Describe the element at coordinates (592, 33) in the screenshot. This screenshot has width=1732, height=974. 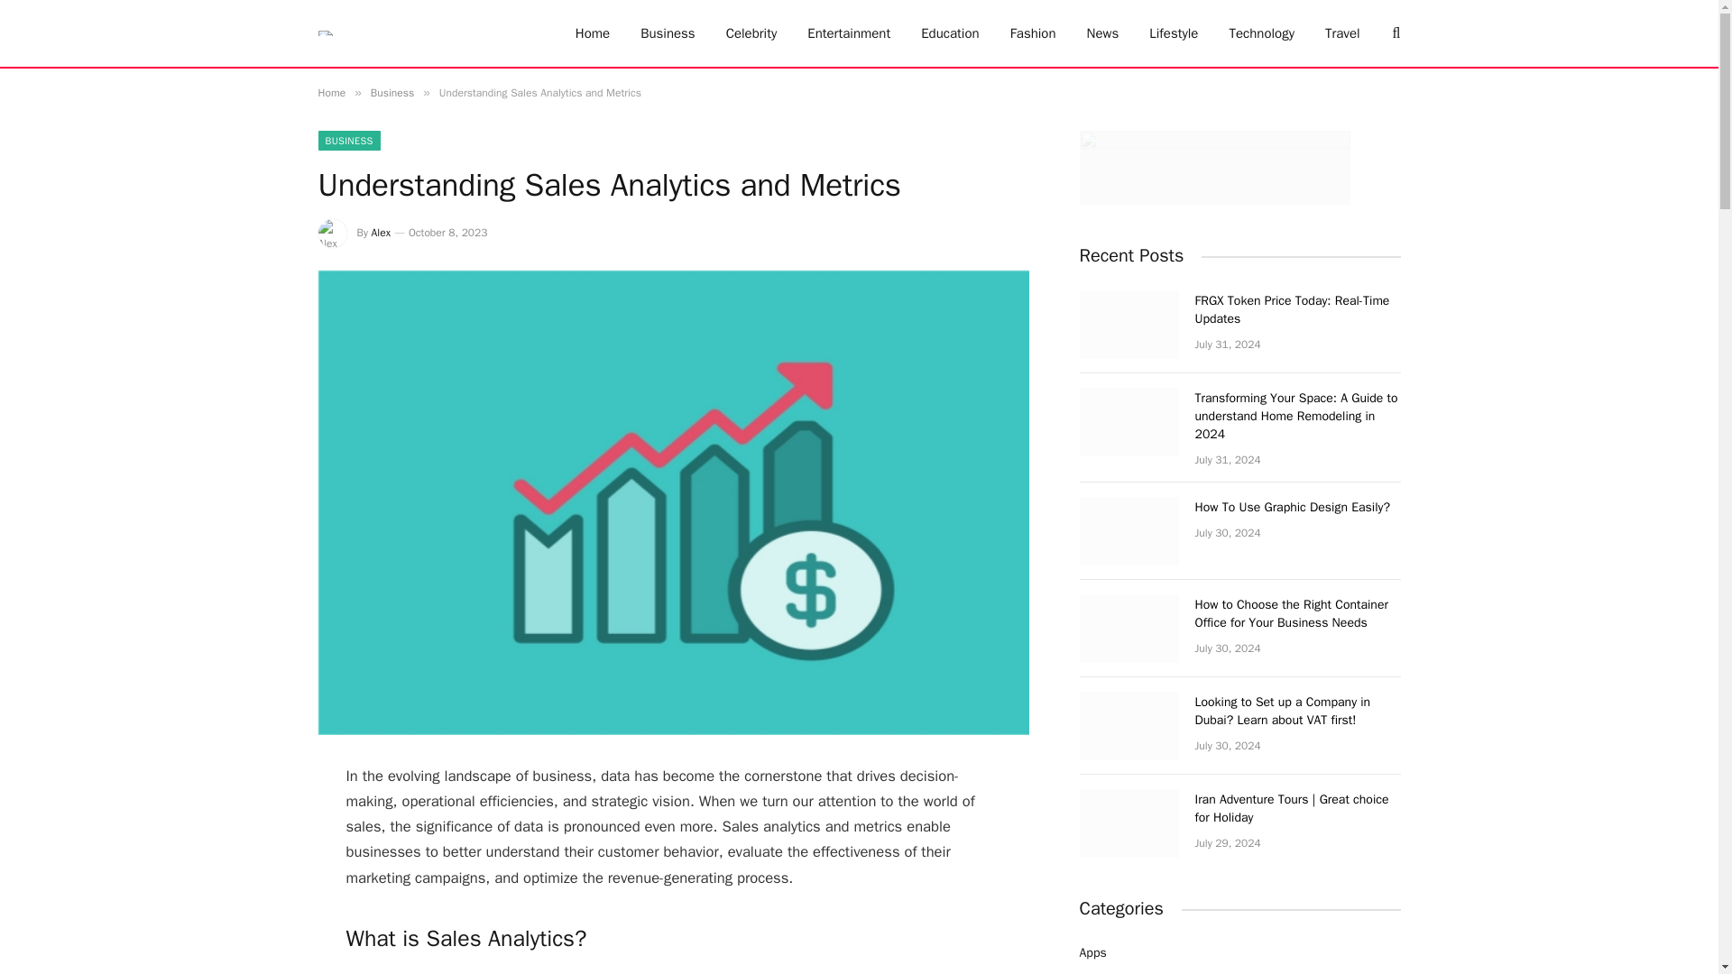
I see `Home` at that location.